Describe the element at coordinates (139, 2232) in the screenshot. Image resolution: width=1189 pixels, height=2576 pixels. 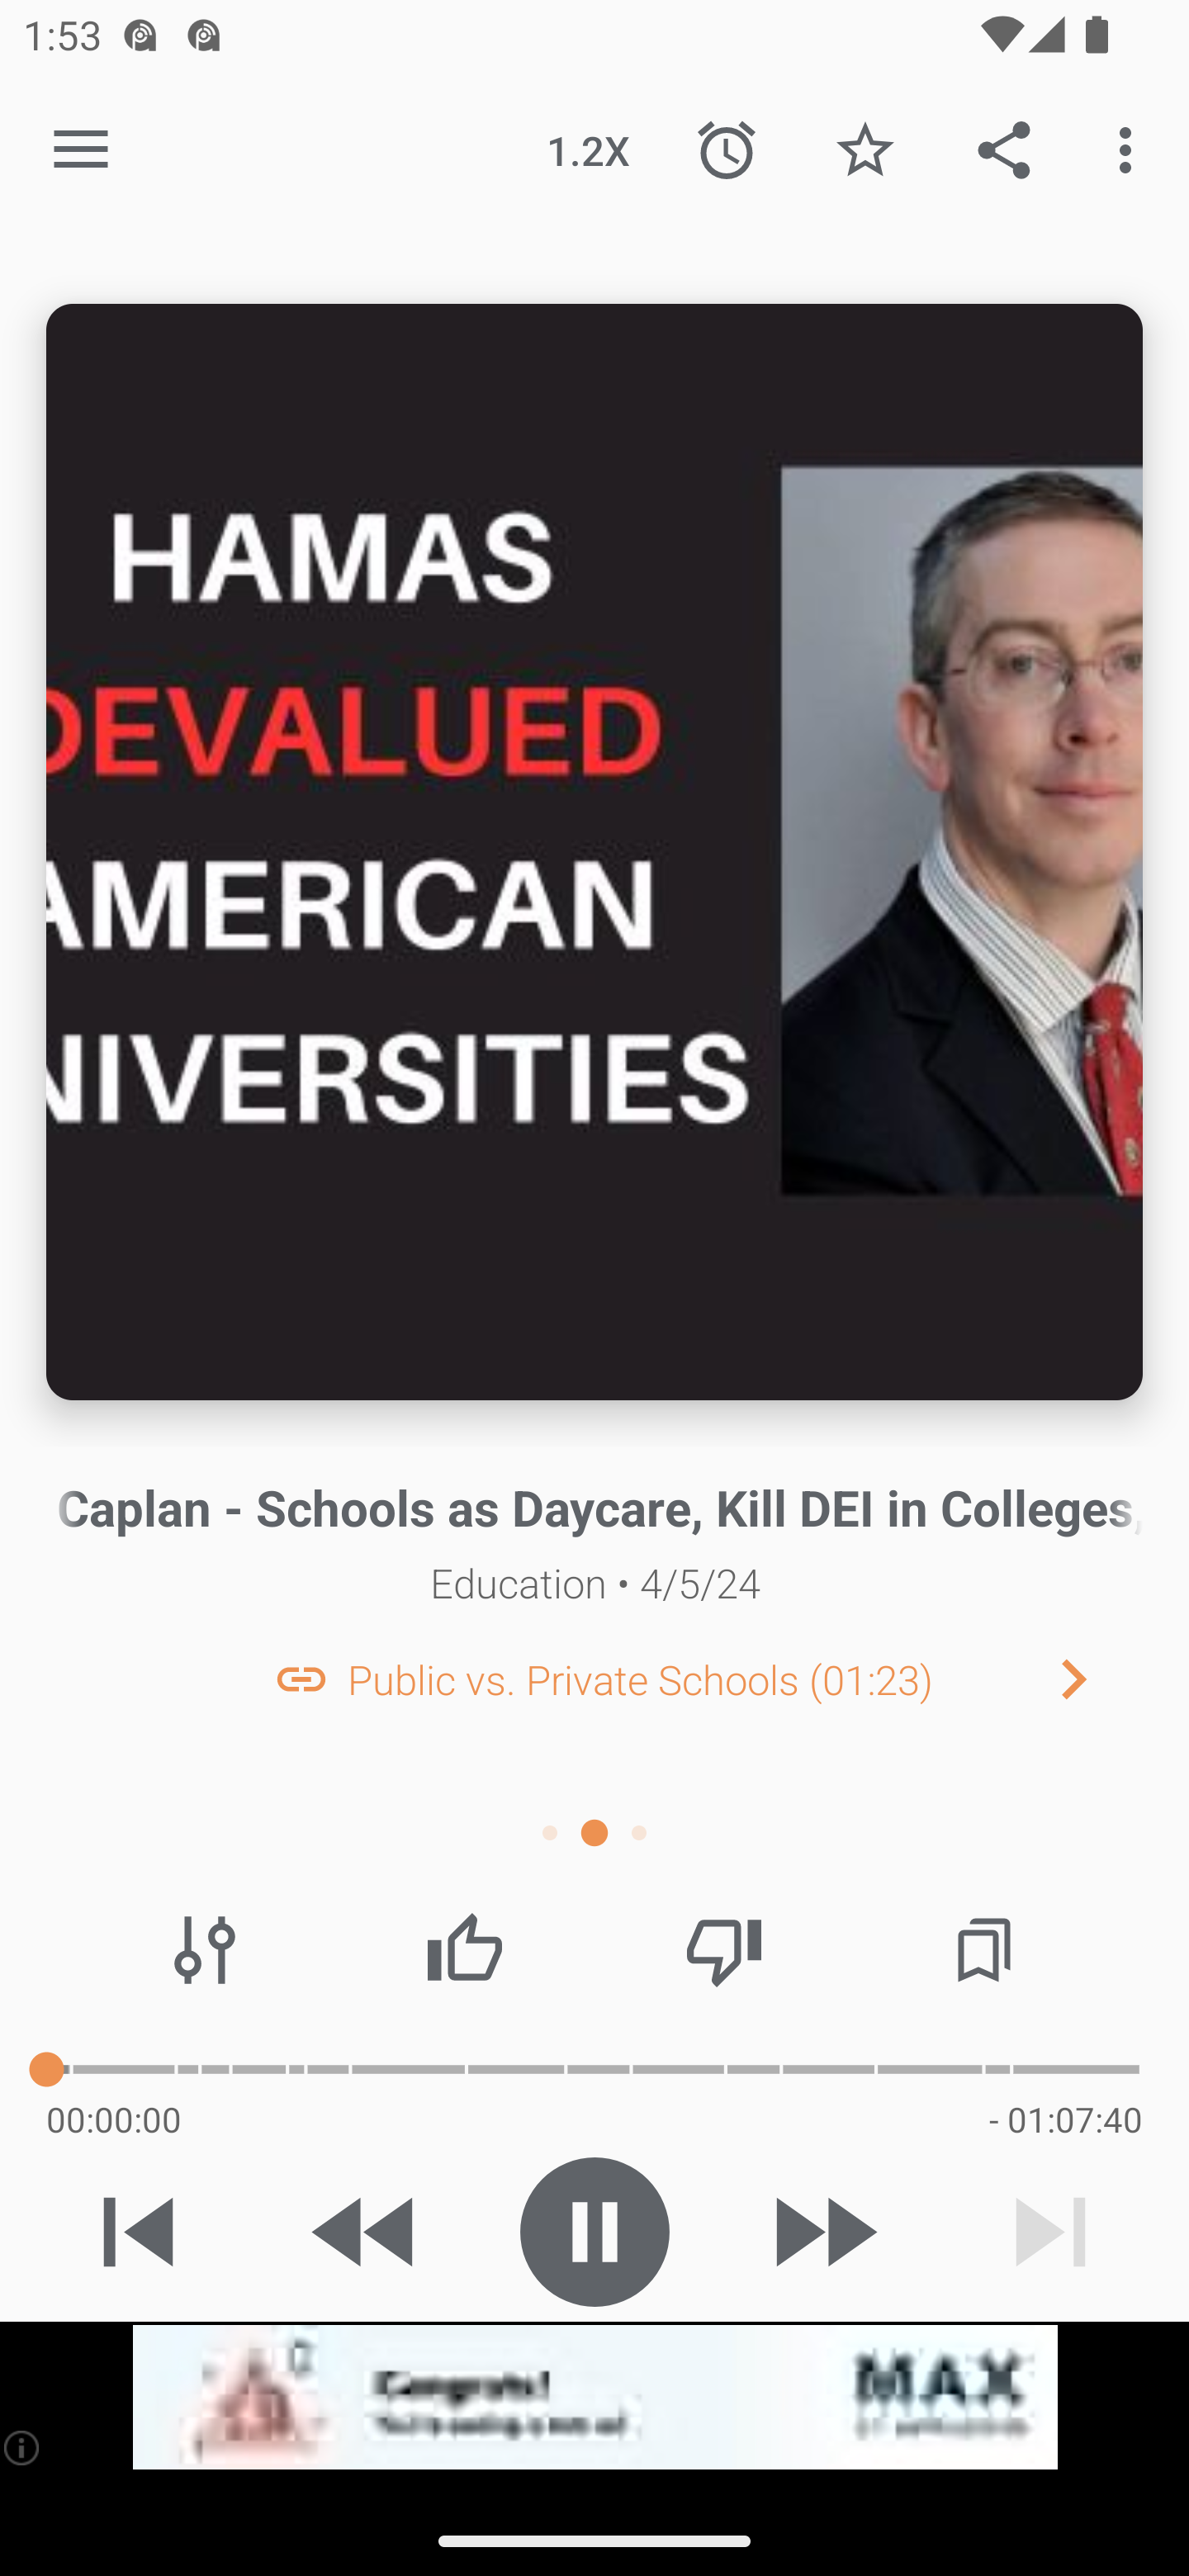
I see `Previous track` at that location.